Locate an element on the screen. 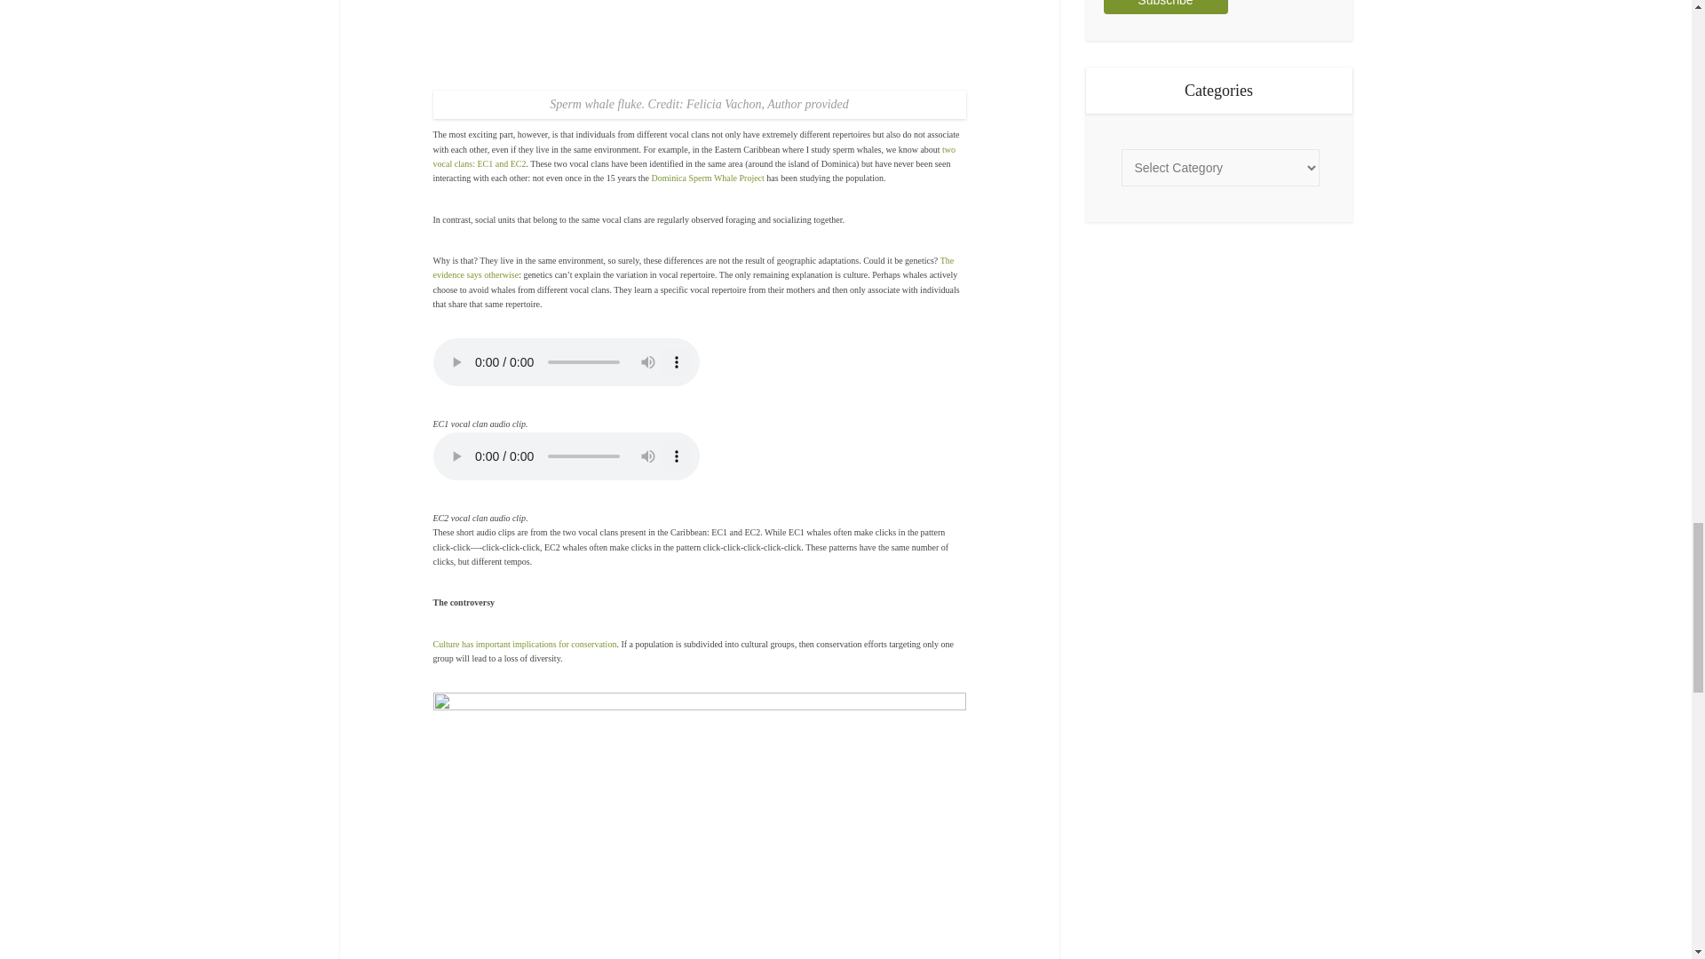 Image resolution: width=1705 pixels, height=959 pixels. Subscribe is located at coordinates (1165, 7).